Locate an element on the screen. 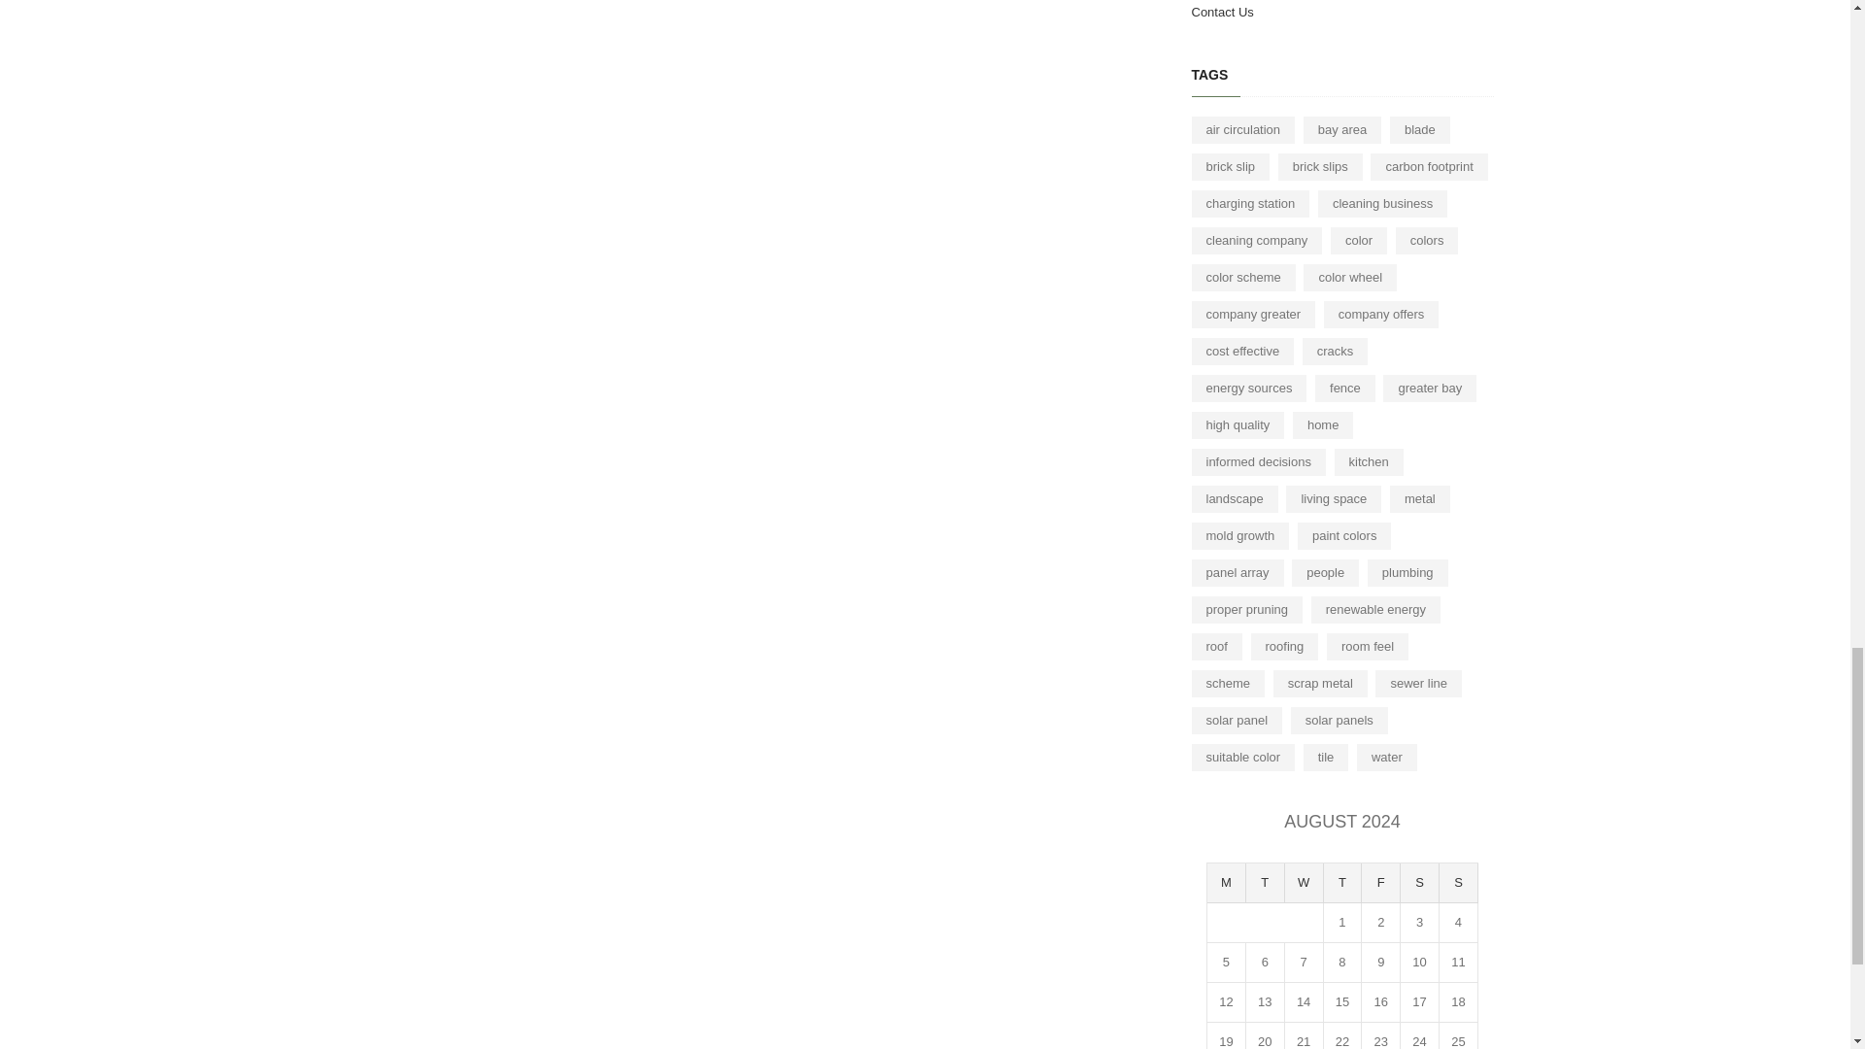 This screenshot has height=1049, width=1865. Tuesday is located at coordinates (1265, 882).